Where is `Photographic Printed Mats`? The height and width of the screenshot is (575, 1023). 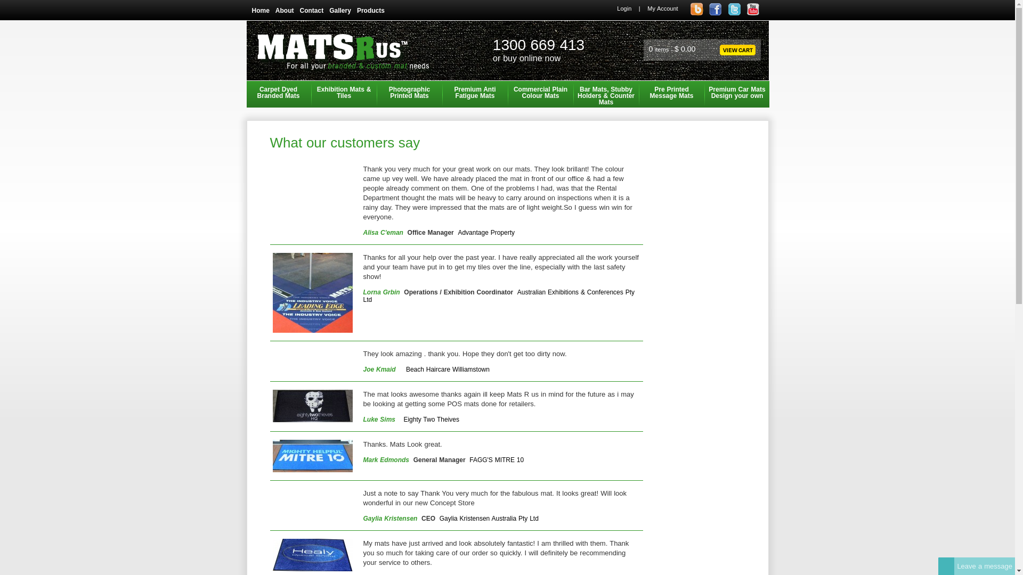 Photographic Printed Mats is located at coordinates (409, 94).